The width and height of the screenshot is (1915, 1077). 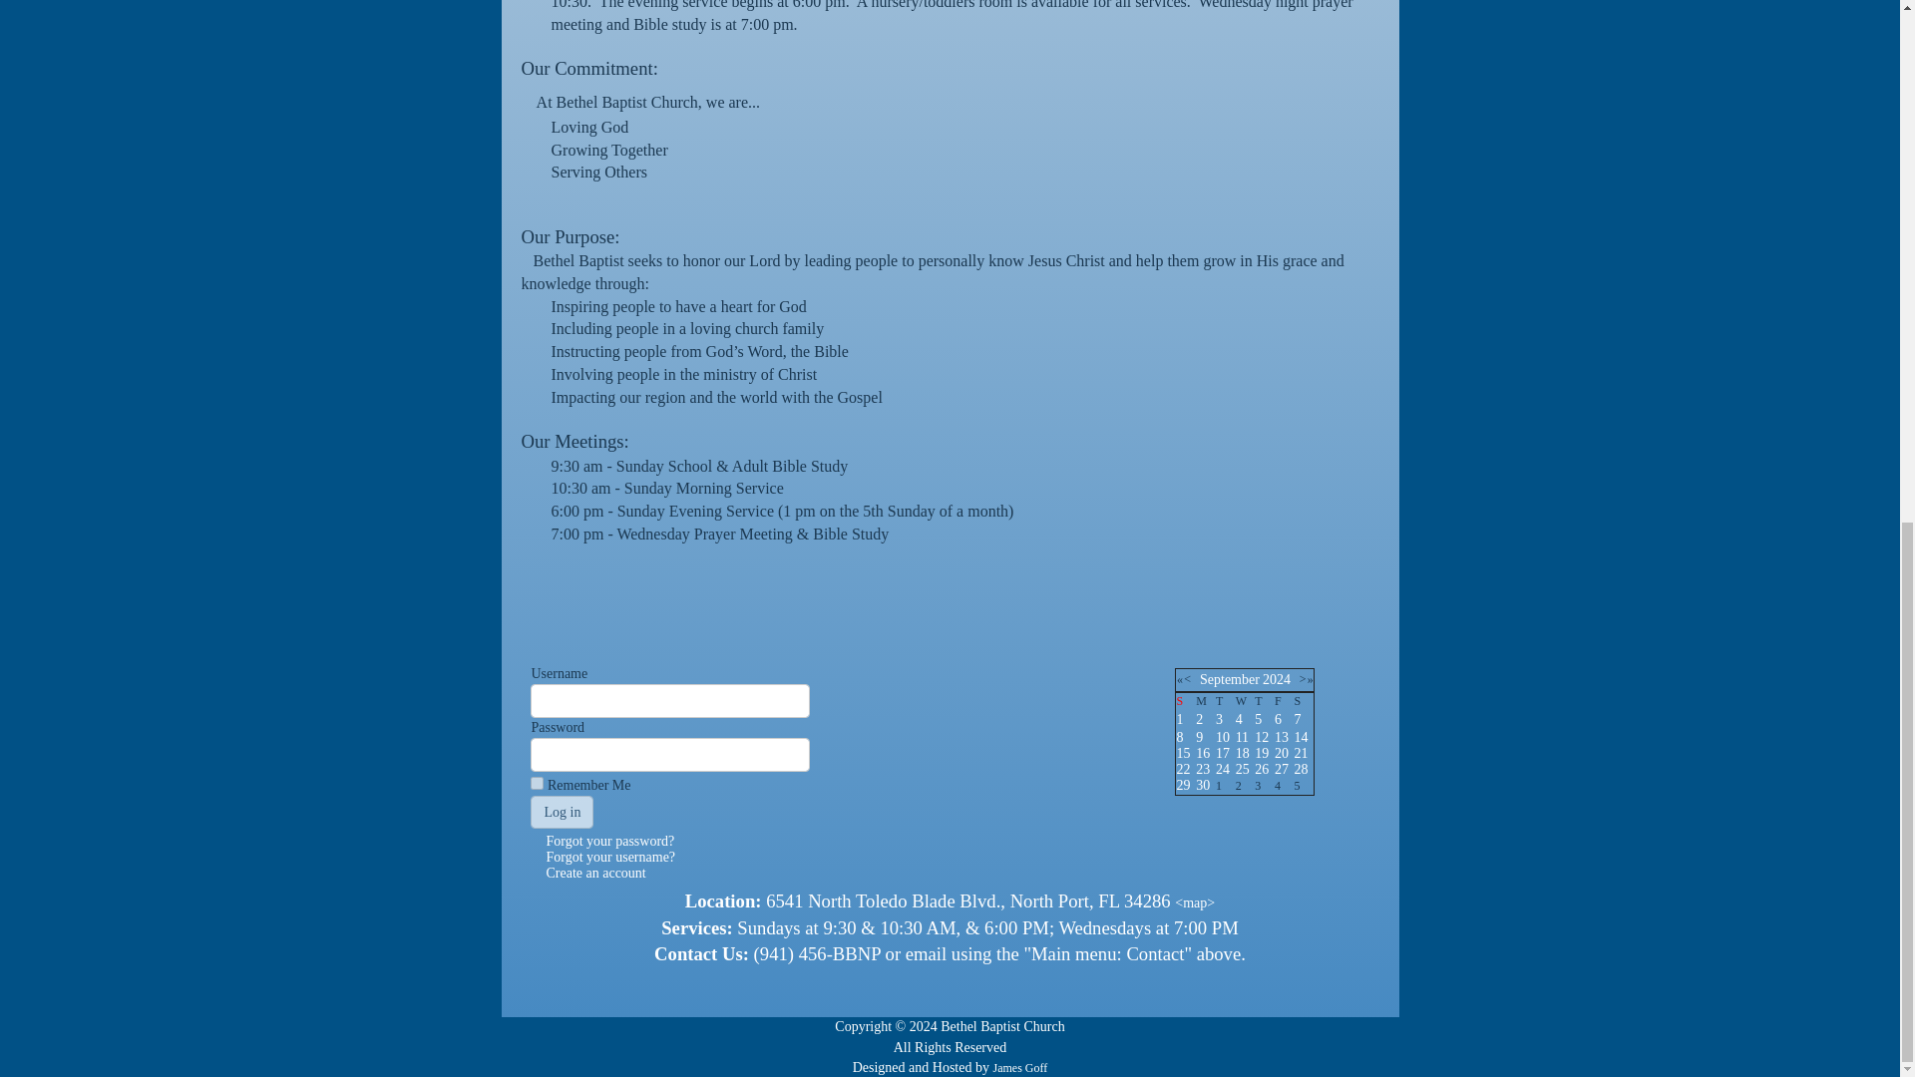 What do you see at coordinates (610, 858) in the screenshot?
I see `Forgot your username?` at bounding box center [610, 858].